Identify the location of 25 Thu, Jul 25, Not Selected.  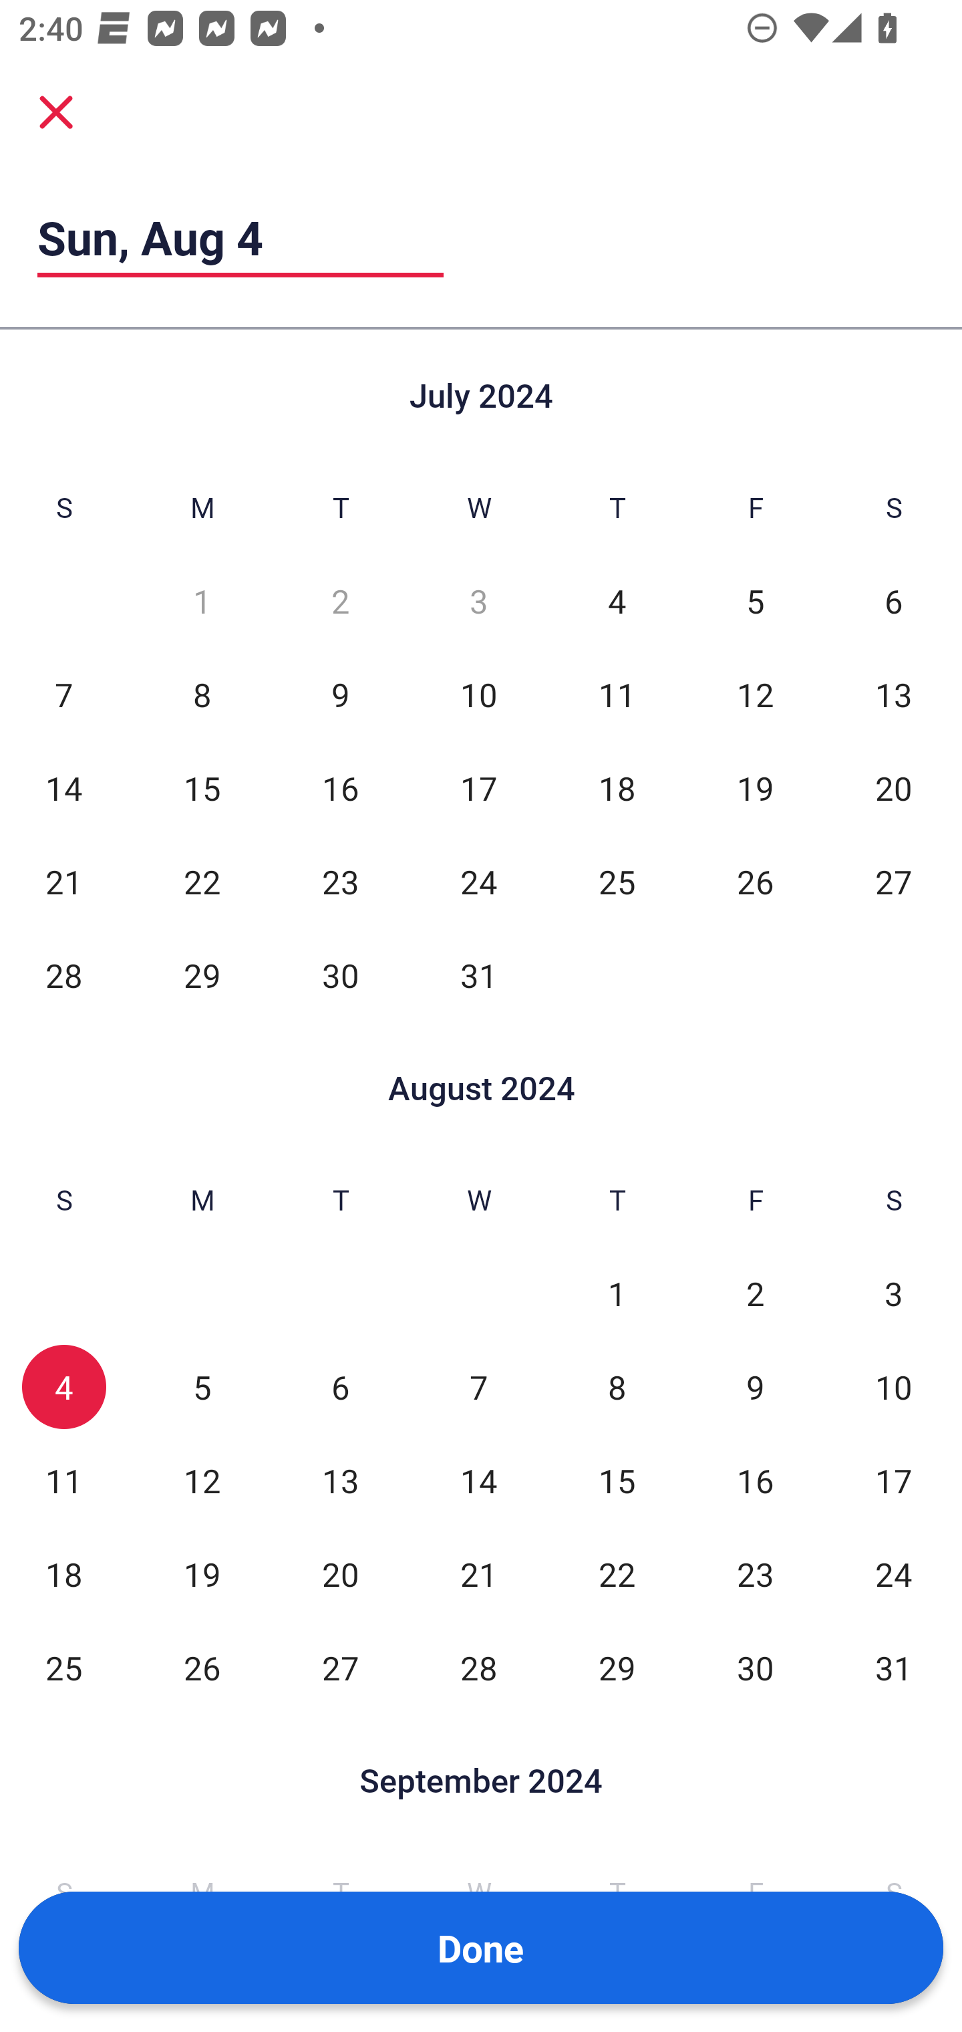
(617, 882).